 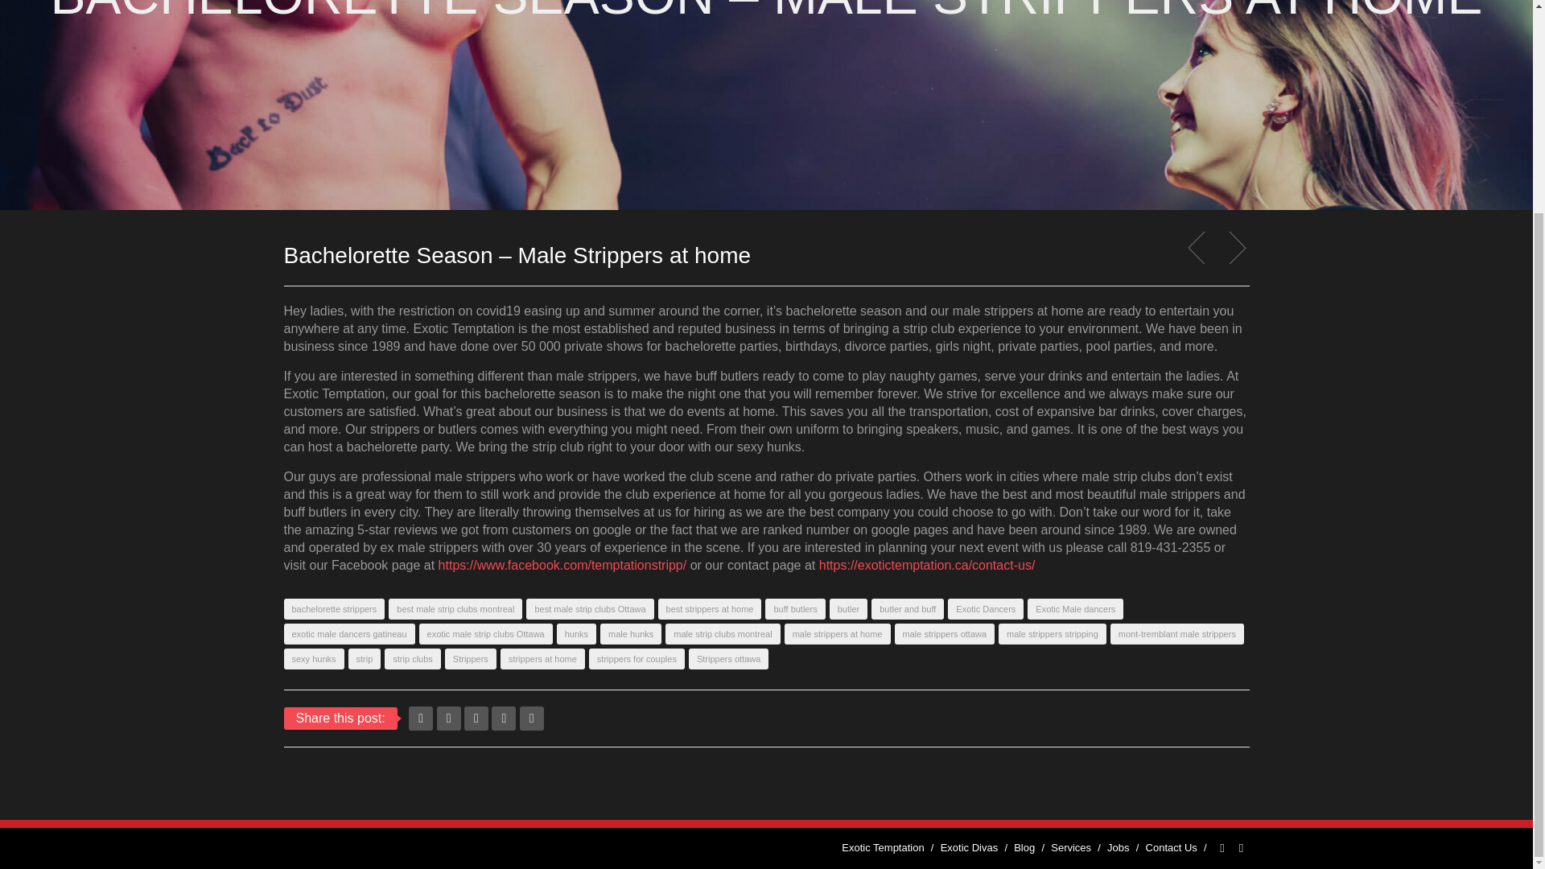 I want to click on male hunks, so click(x=631, y=634).